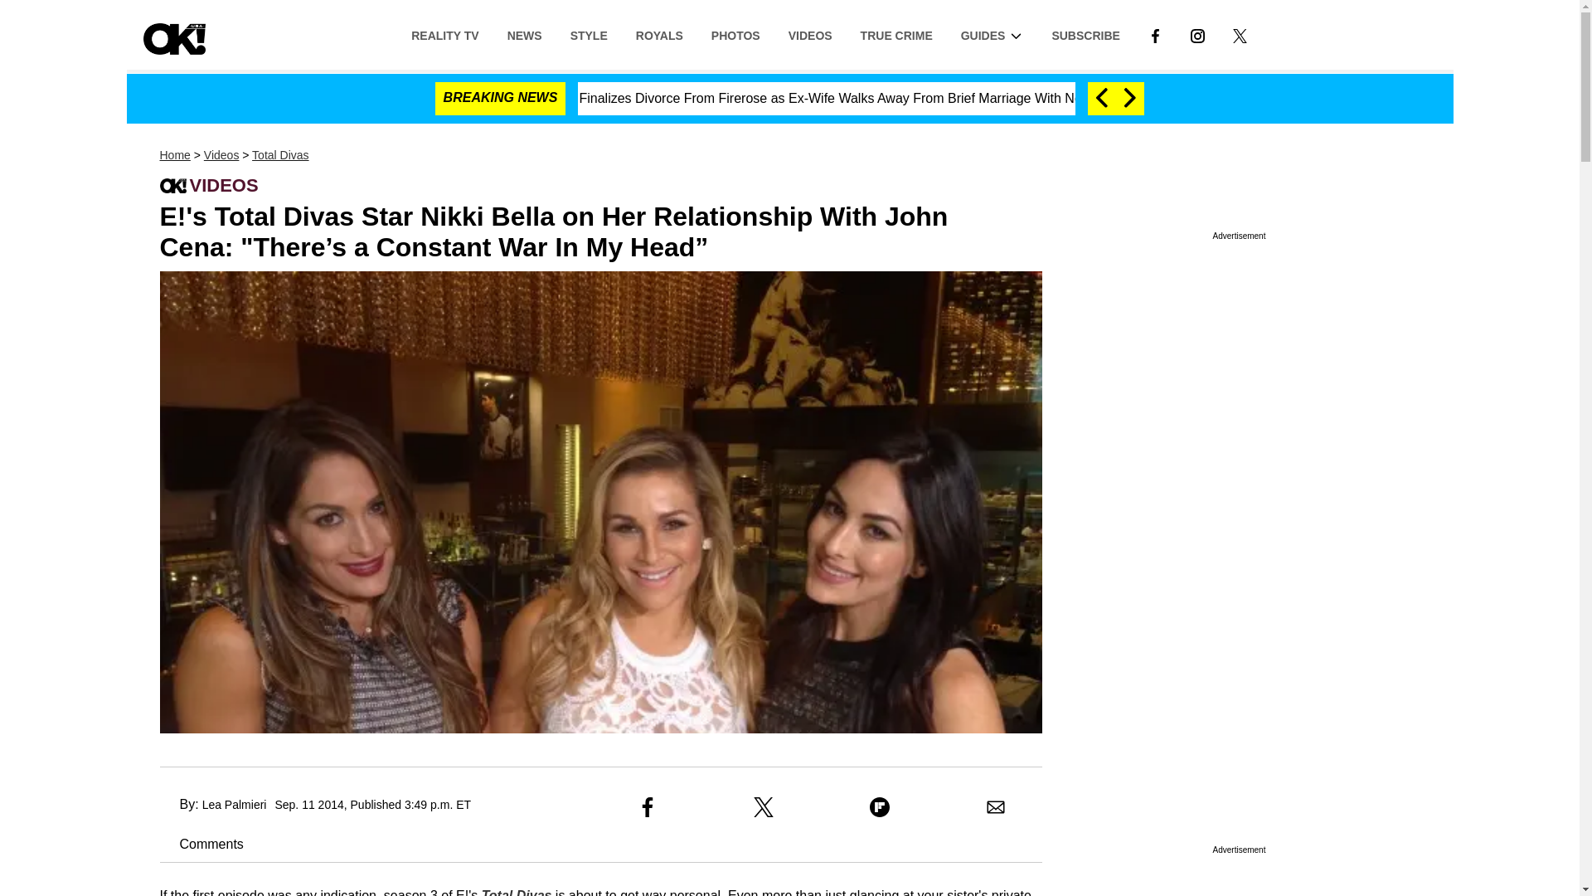 The width and height of the screenshot is (1592, 896). I want to click on VIDEOS, so click(810, 34).